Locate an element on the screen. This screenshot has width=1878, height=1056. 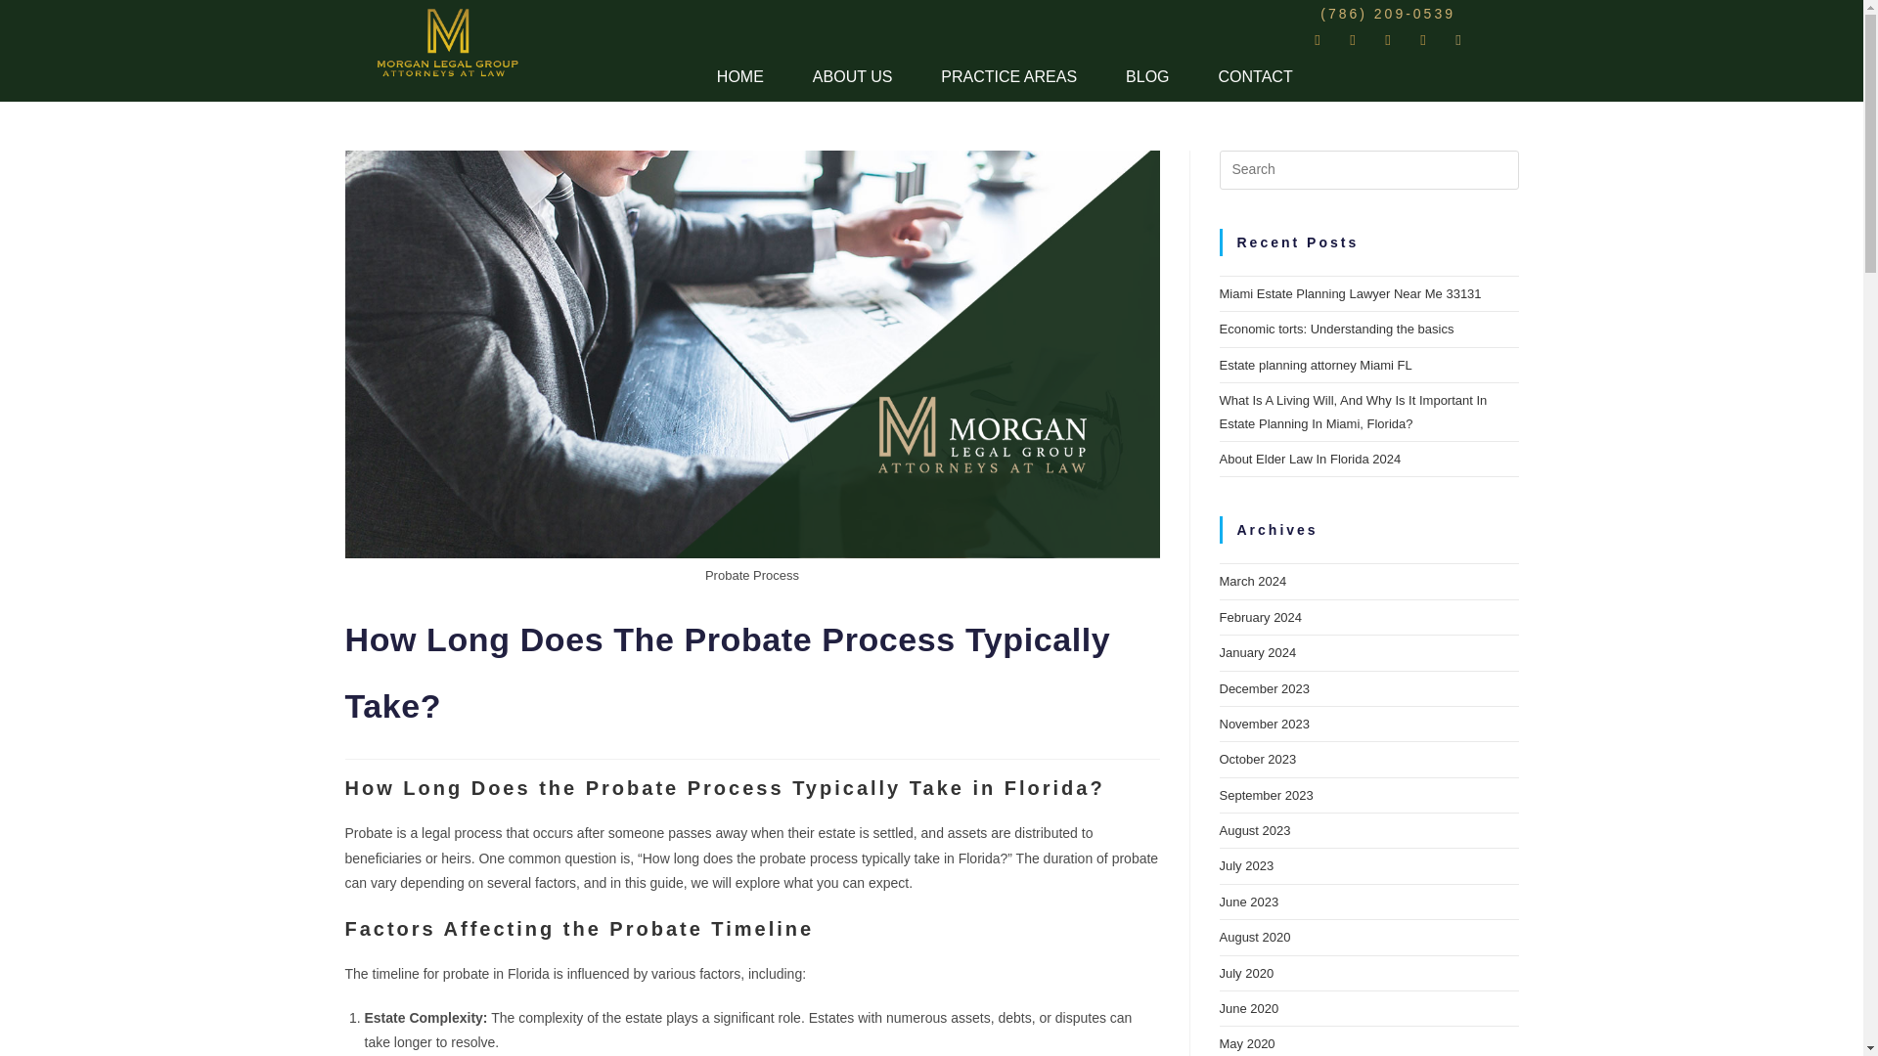
PRACTICE AREAS is located at coordinates (1007, 76).